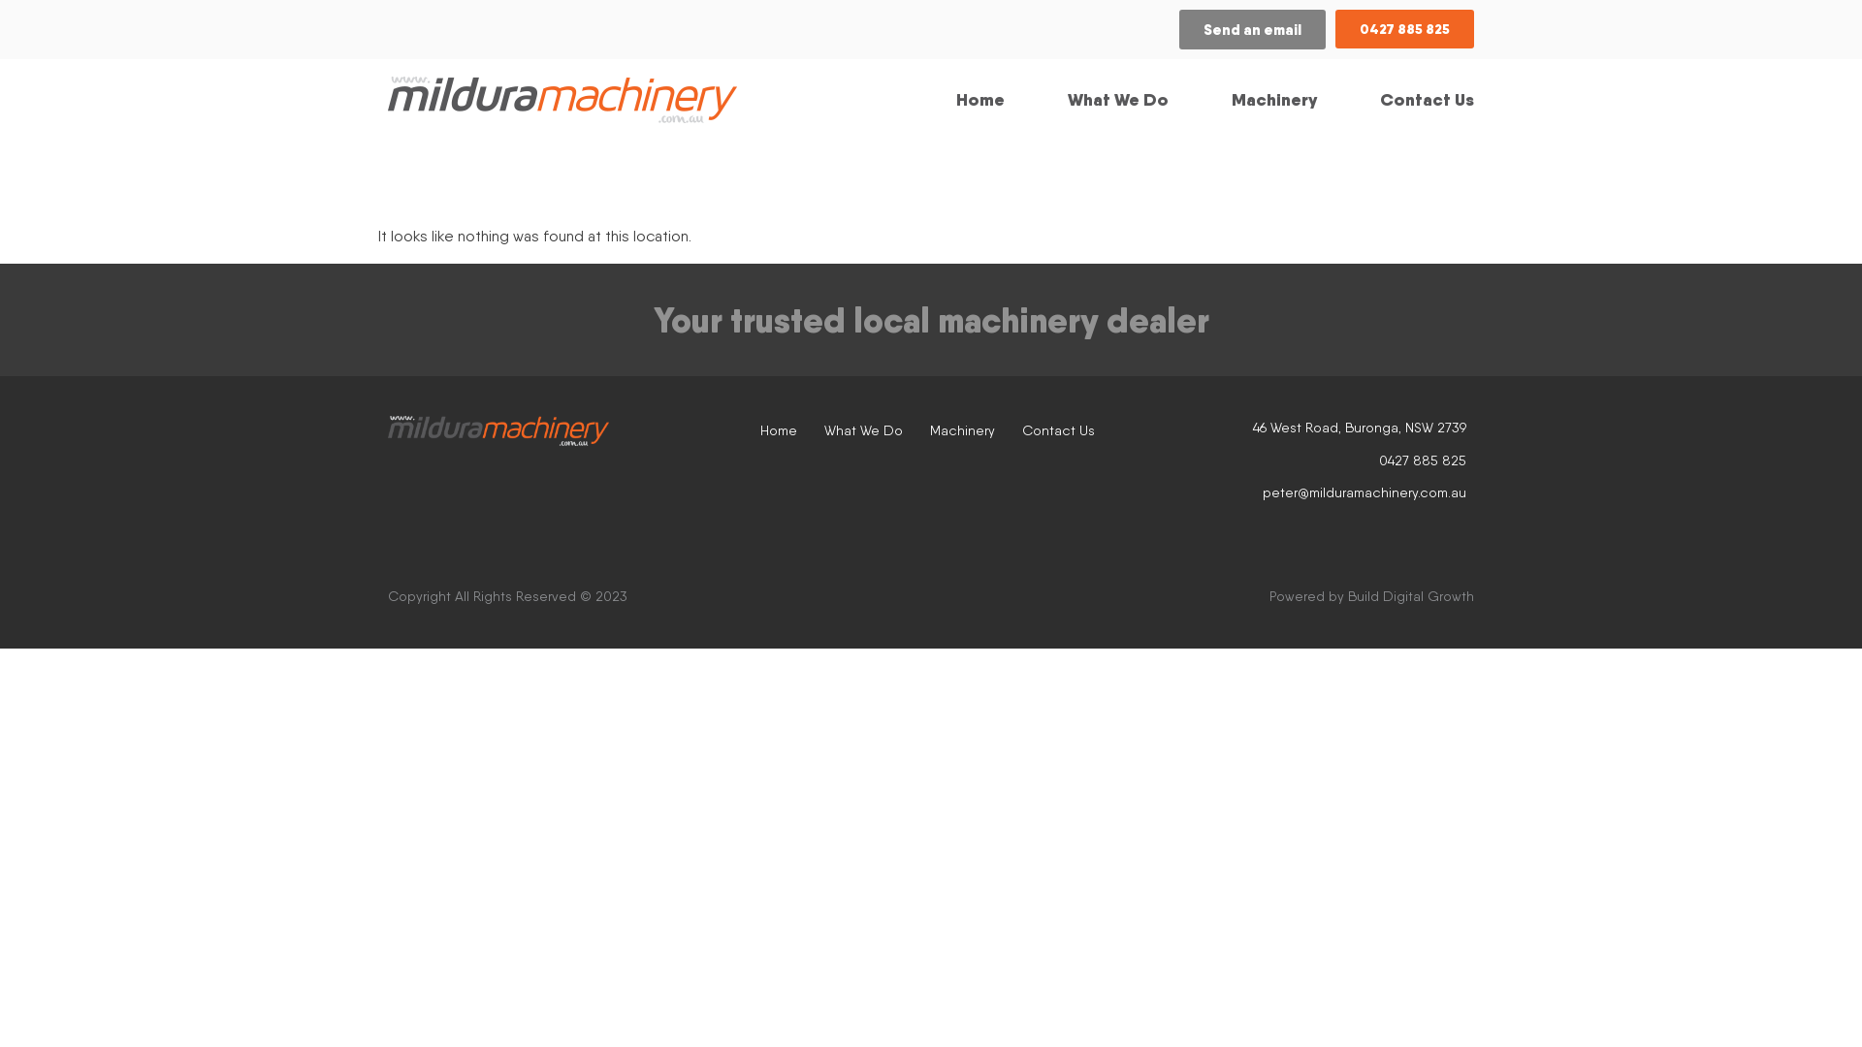  Describe the element at coordinates (962, 430) in the screenshot. I see `Machinery` at that location.